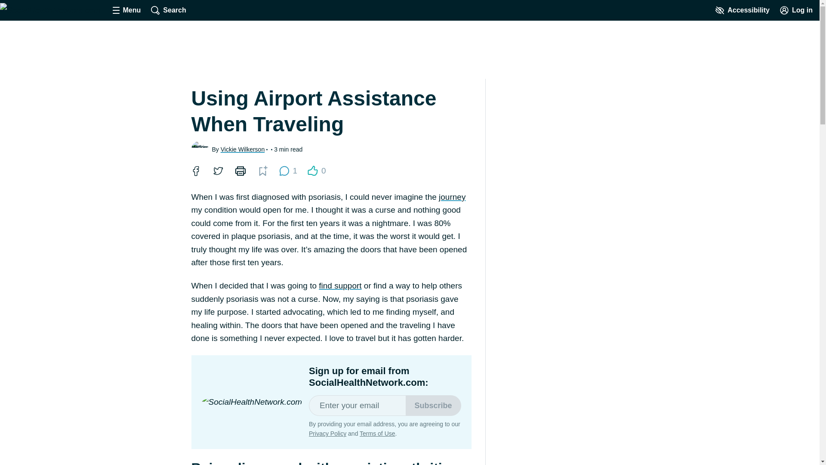  Describe the element at coordinates (262, 170) in the screenshot. I see `Bookmark for later` at that location.